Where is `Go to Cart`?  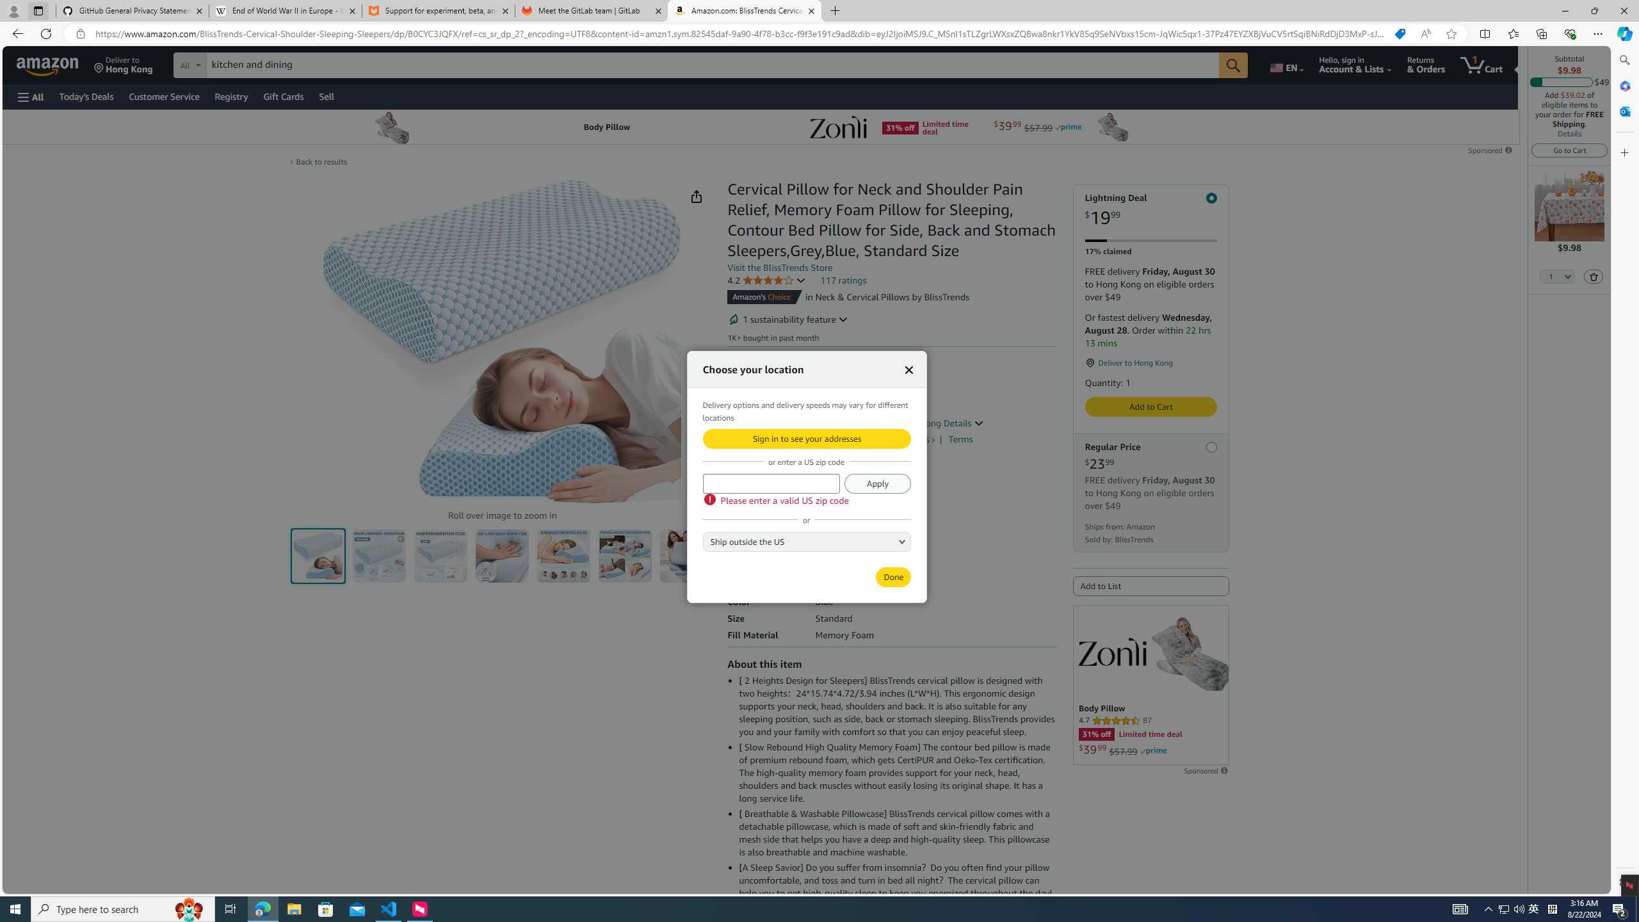
Go to Cart is located at coordinates (1569, 150).